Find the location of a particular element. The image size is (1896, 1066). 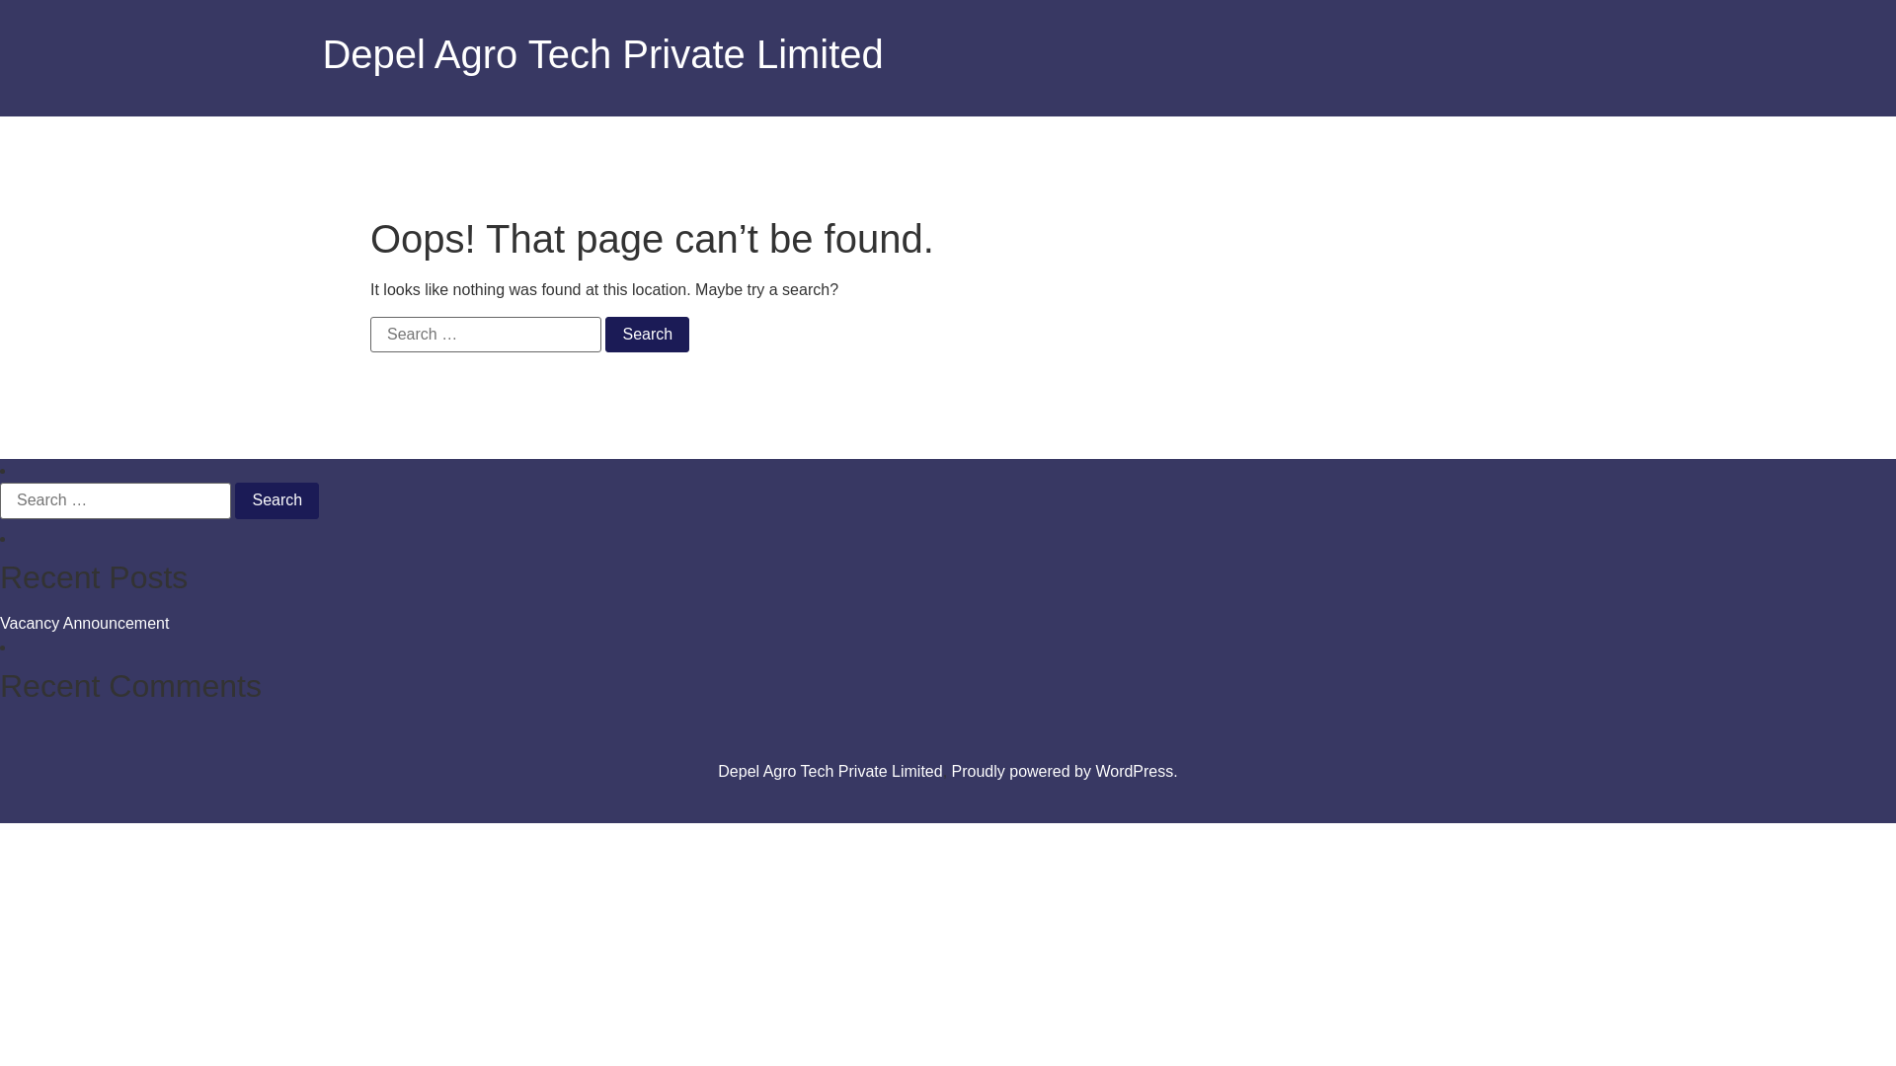

Search is located at coordinates (648, 335).